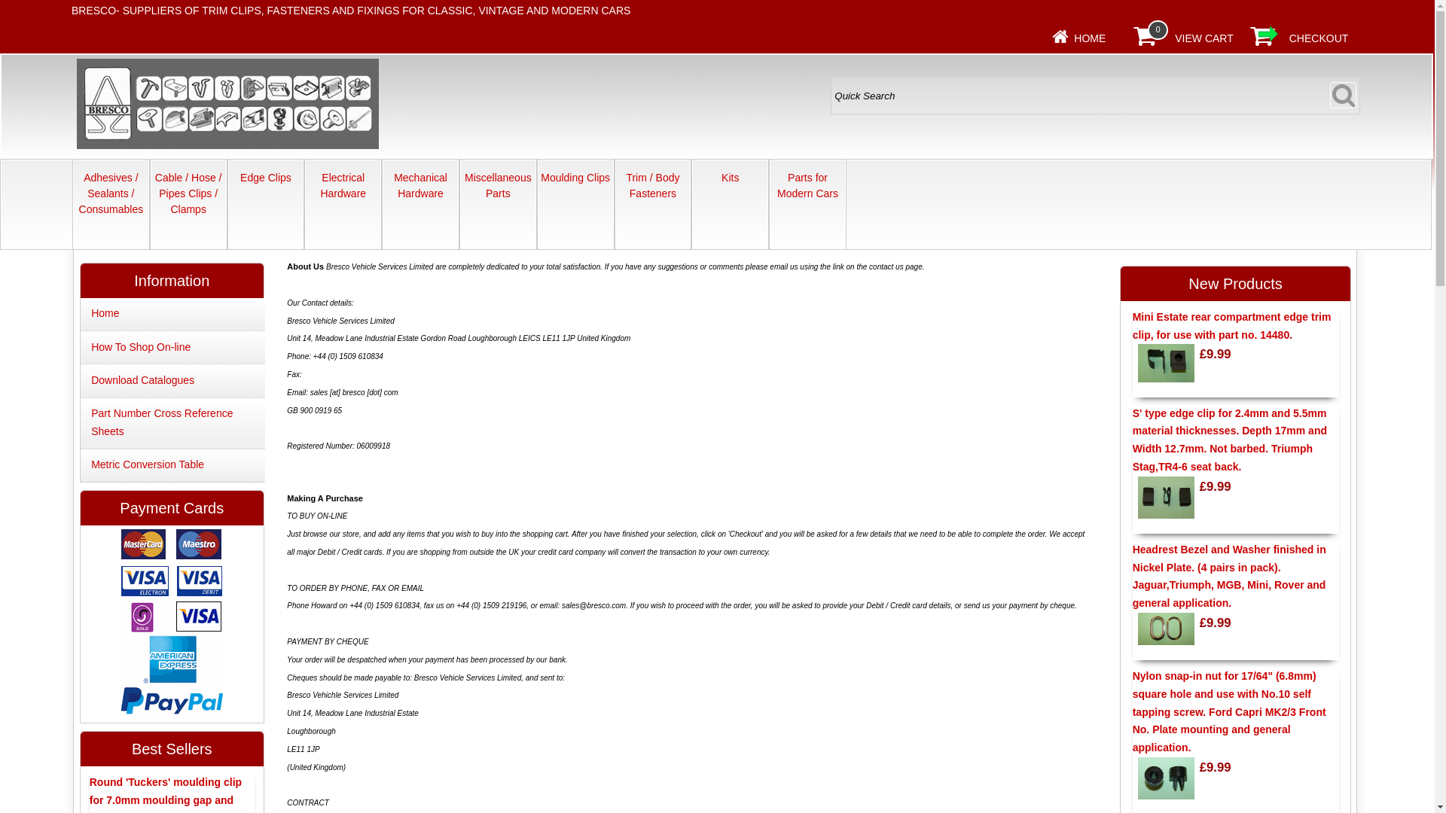  I want to click on Bresco Vehicle Services Limited Classic Car Parts, so click(227, 103).